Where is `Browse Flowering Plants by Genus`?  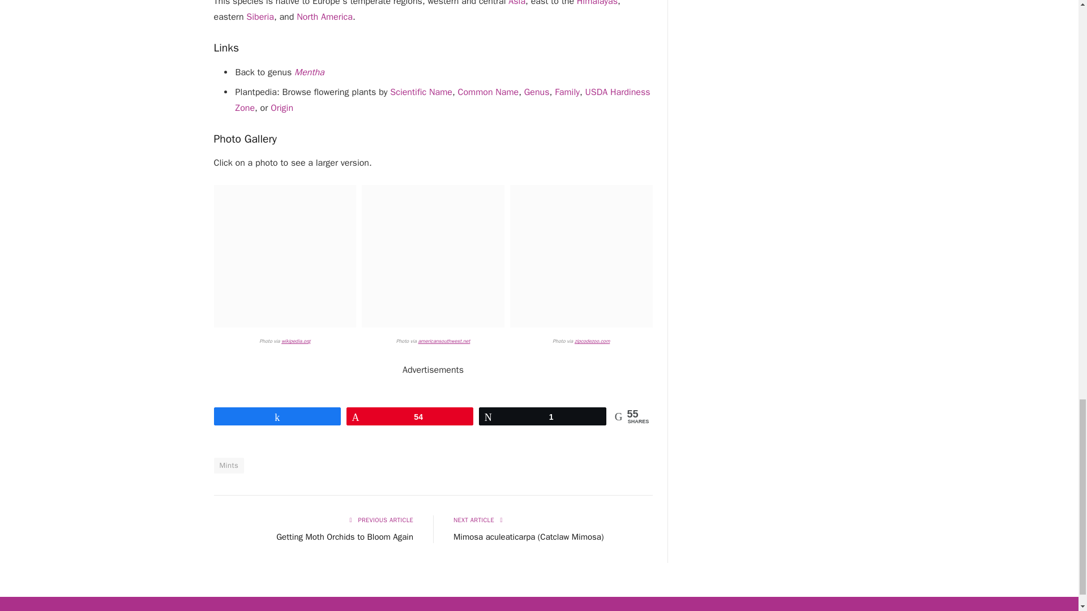 Browse Flowering Plants by Genus is located at coordinates (537, 92).